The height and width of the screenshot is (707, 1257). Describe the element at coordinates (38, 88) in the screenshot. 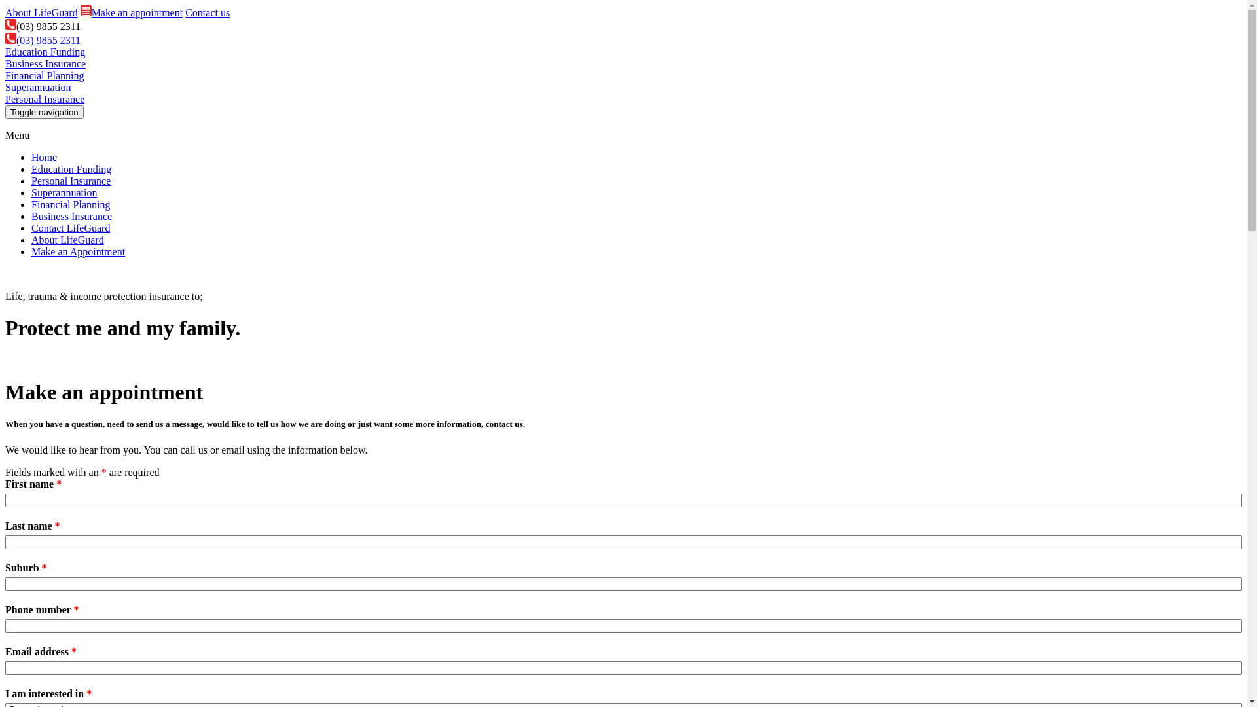

I see `Superannuation` at that location.